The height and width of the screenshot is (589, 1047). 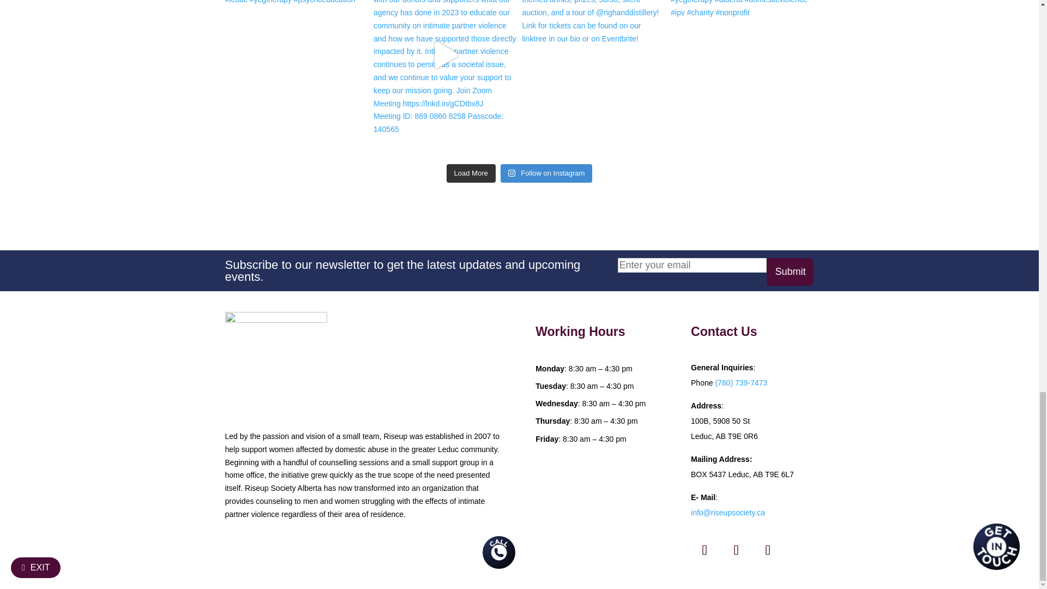 What do you see at coordinates (790, 272) in the screenshot?
I see `Submit` at bounding box center [790, 272].